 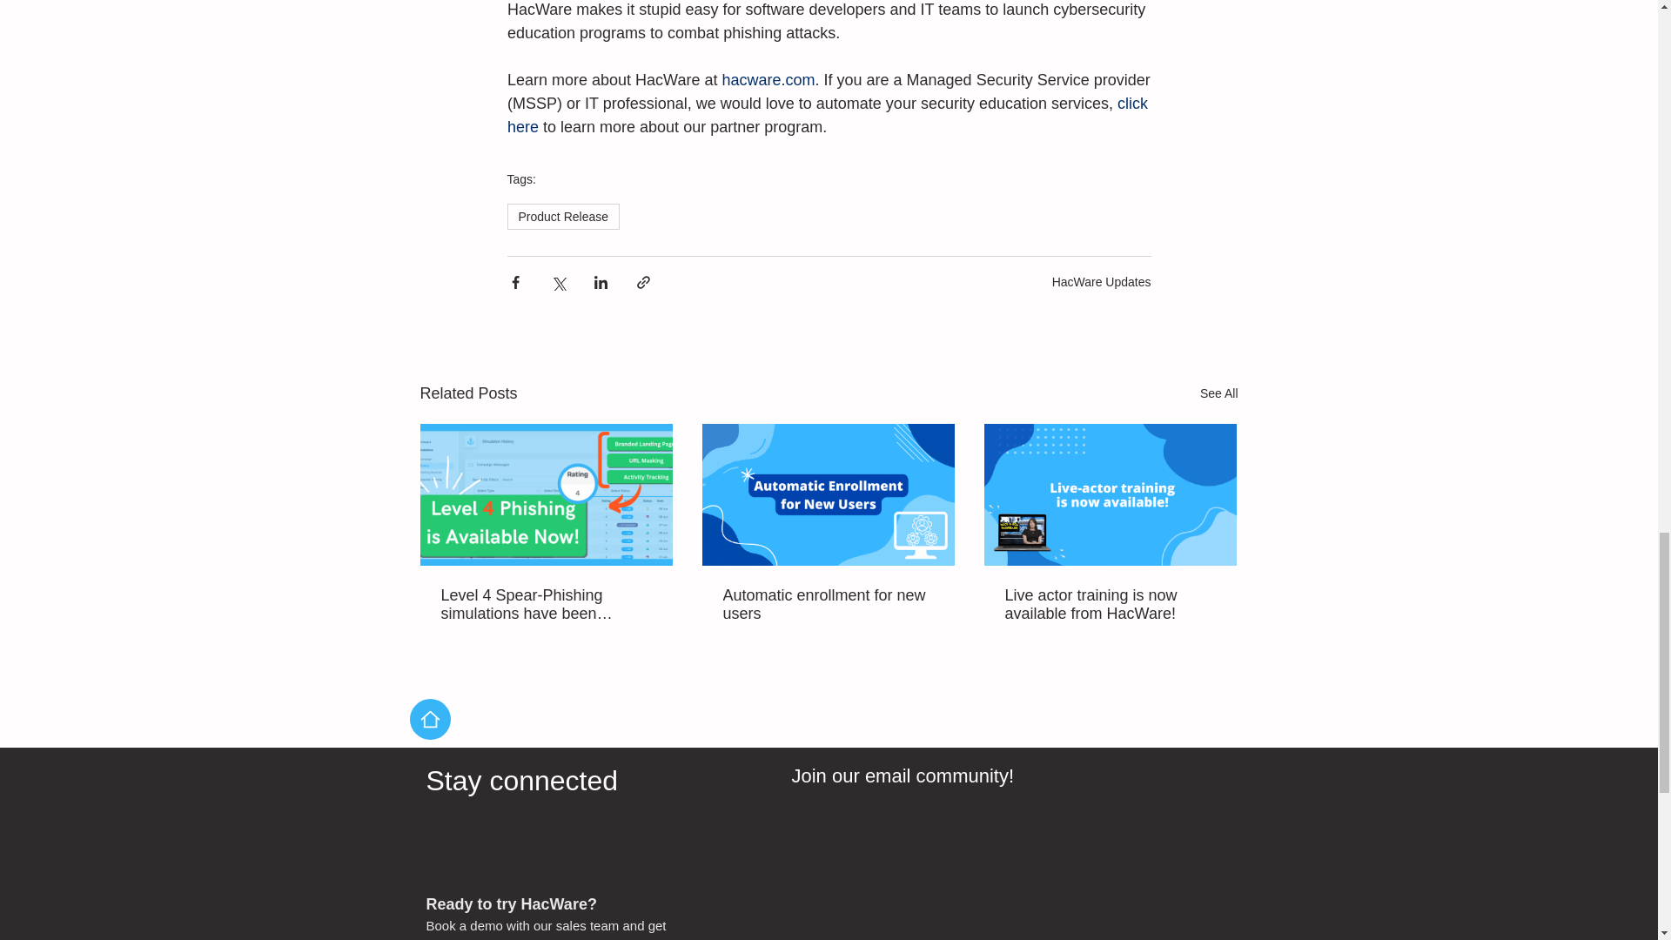 I want to click on Level 4 Spear-Phishing simulations have been released!, so click(x=546, y=604).